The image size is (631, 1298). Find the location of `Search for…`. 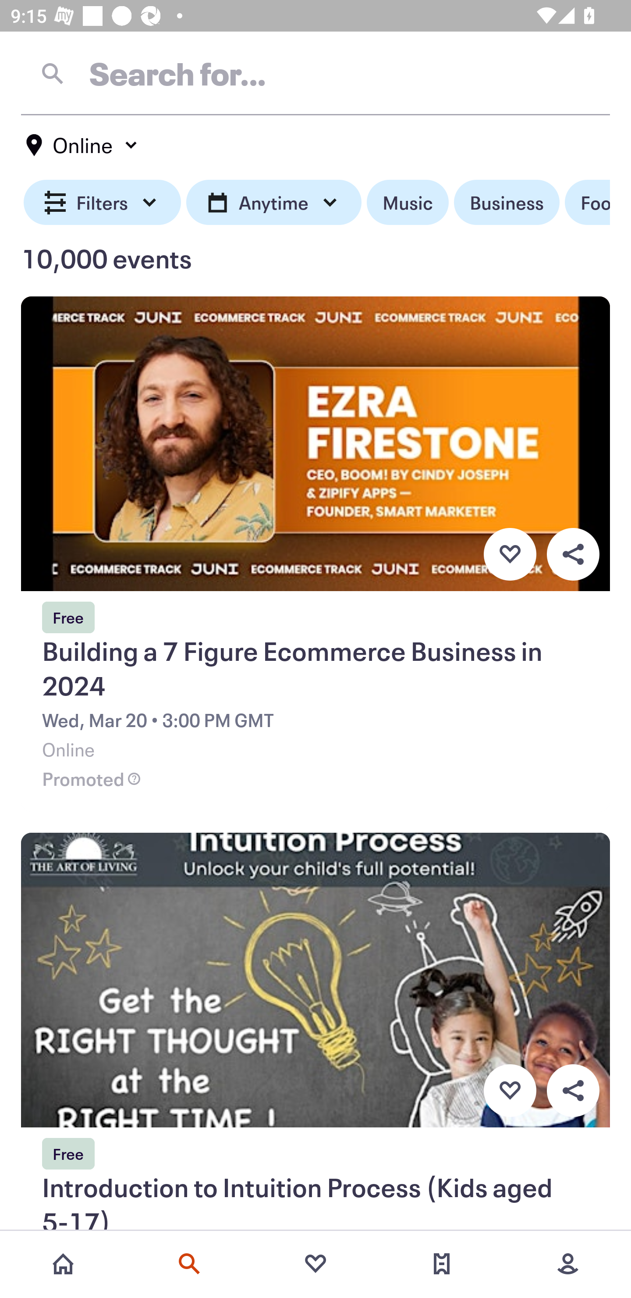

Search for… is located at coordinates (315, 73).